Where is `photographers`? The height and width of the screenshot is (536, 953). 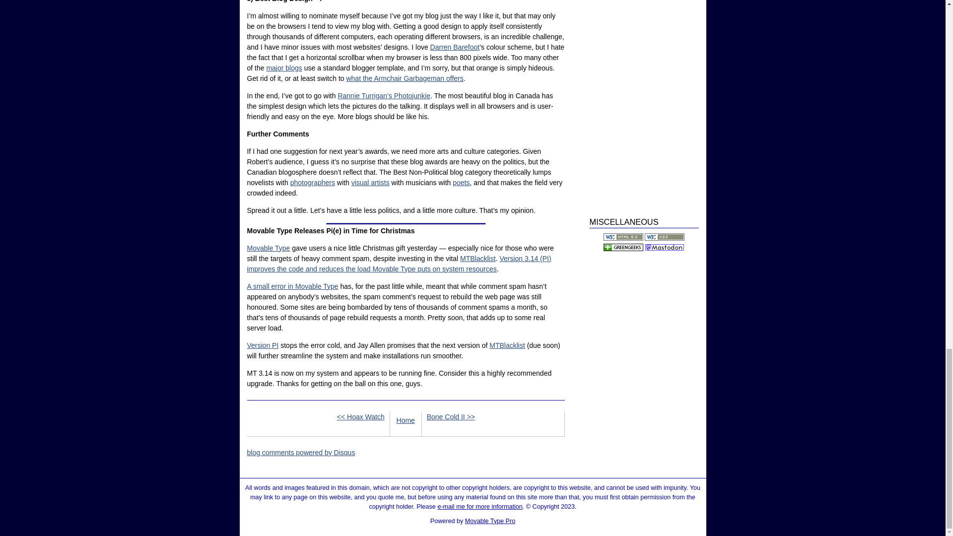 photographers is located at coordinates (313, 182).